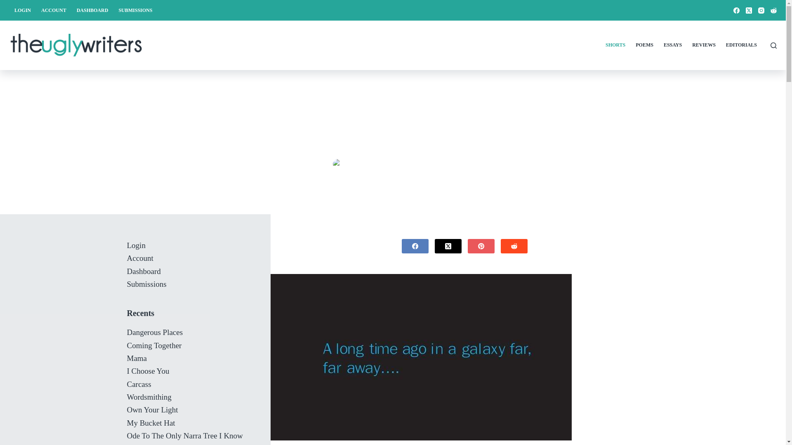 Image resolution: width=792 pixels, height=445 pixels. Describe the element at coordinates (443, 164) in the screenshot. I see `SHORTS` at that location.